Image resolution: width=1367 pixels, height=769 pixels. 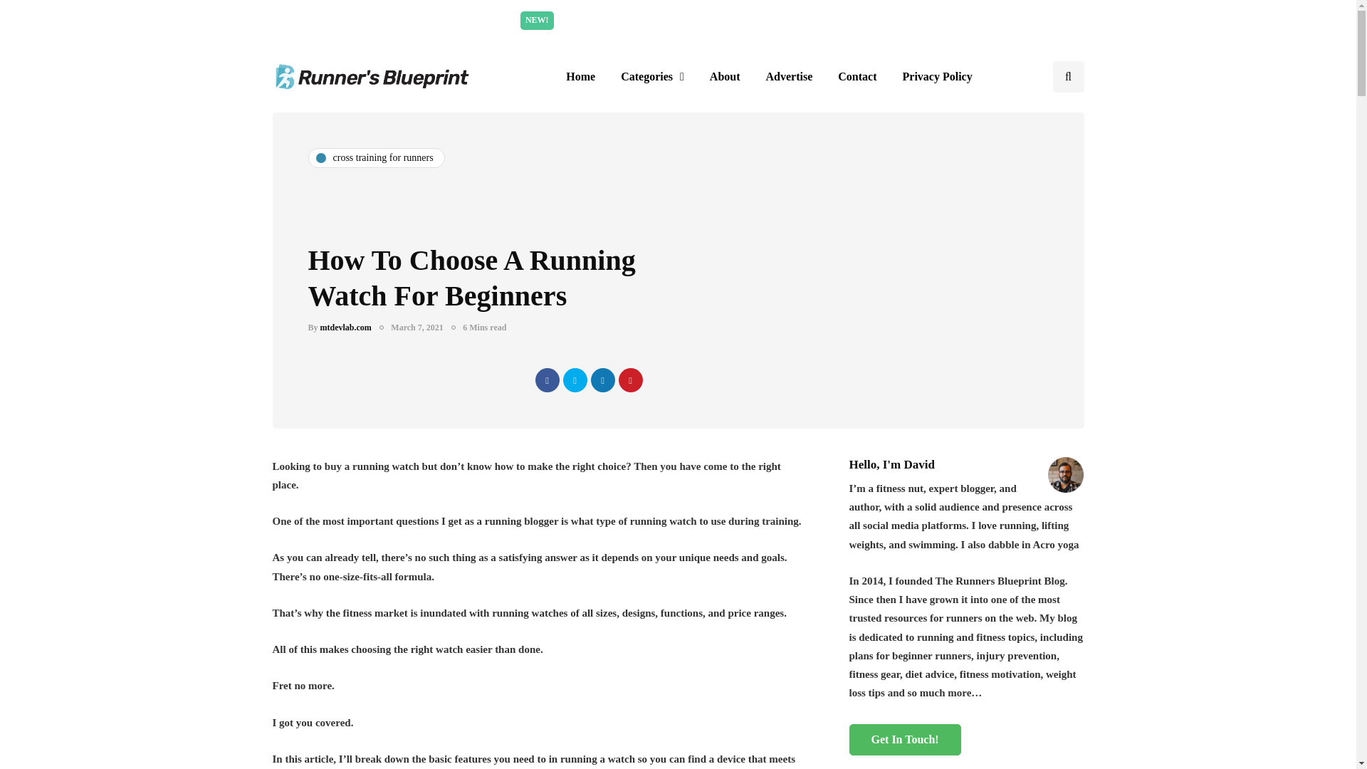 I want to click on Privacy Policy, so click(x=937, y=77).